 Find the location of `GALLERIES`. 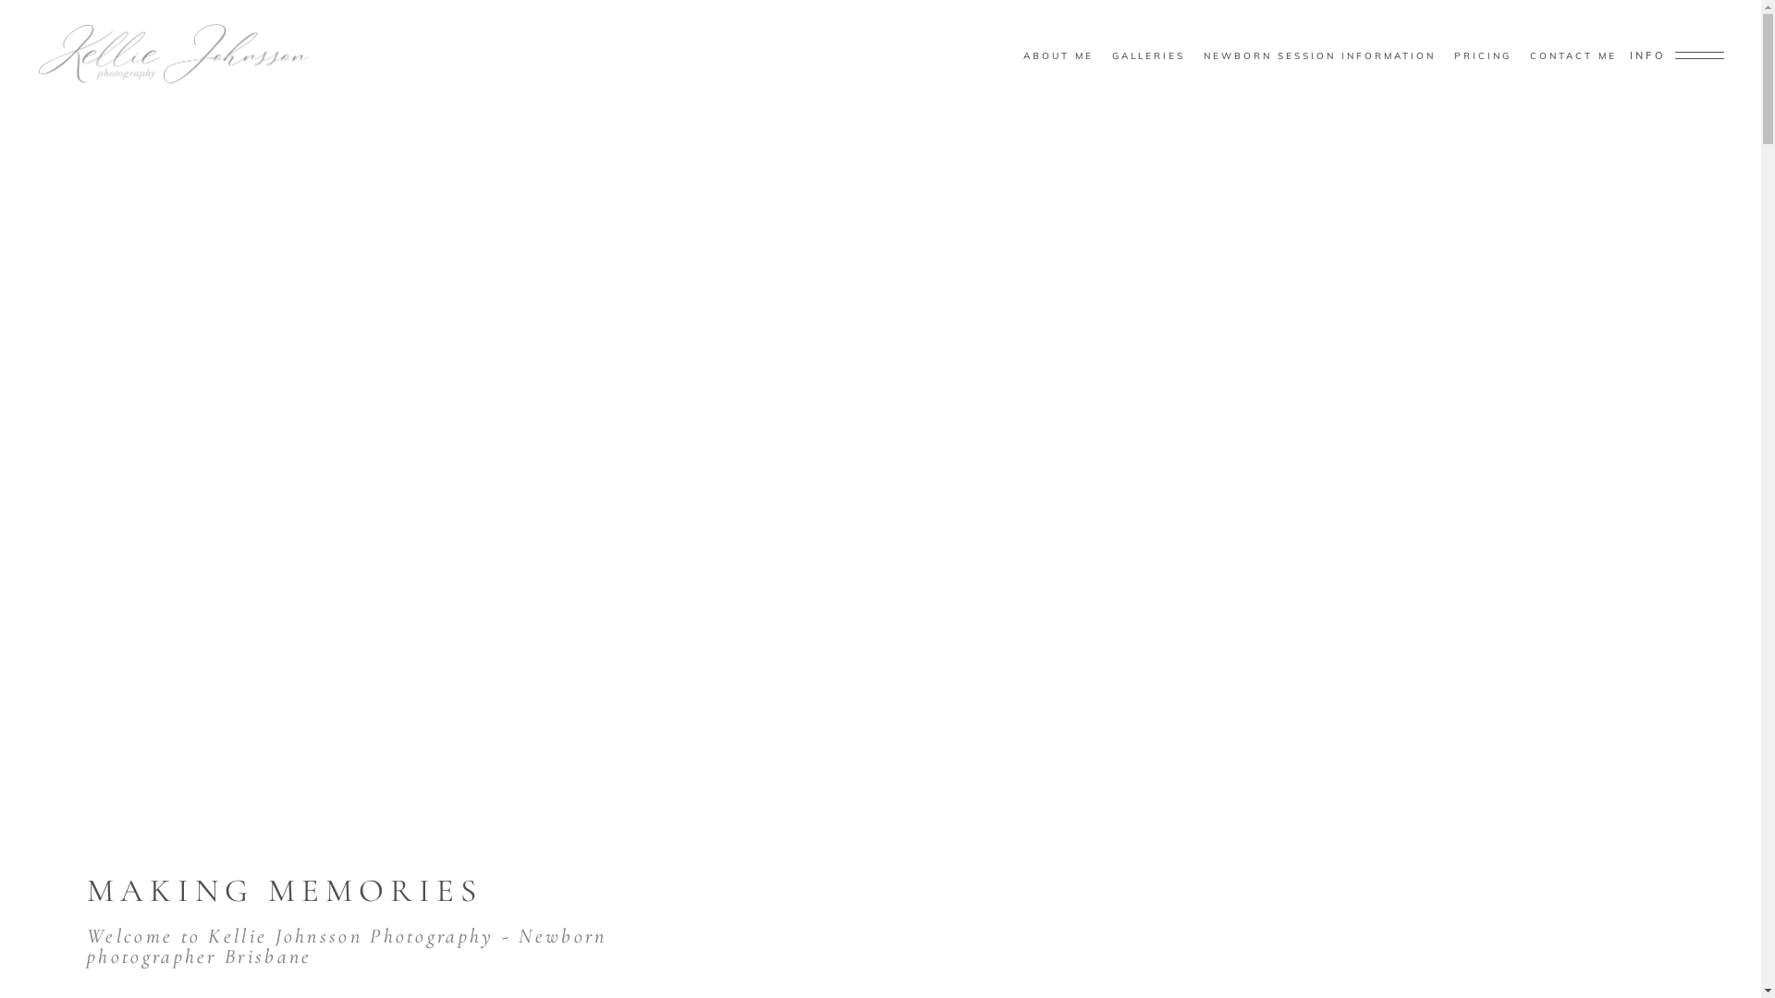

GALLERIES is located at coordinates (1148, 55).